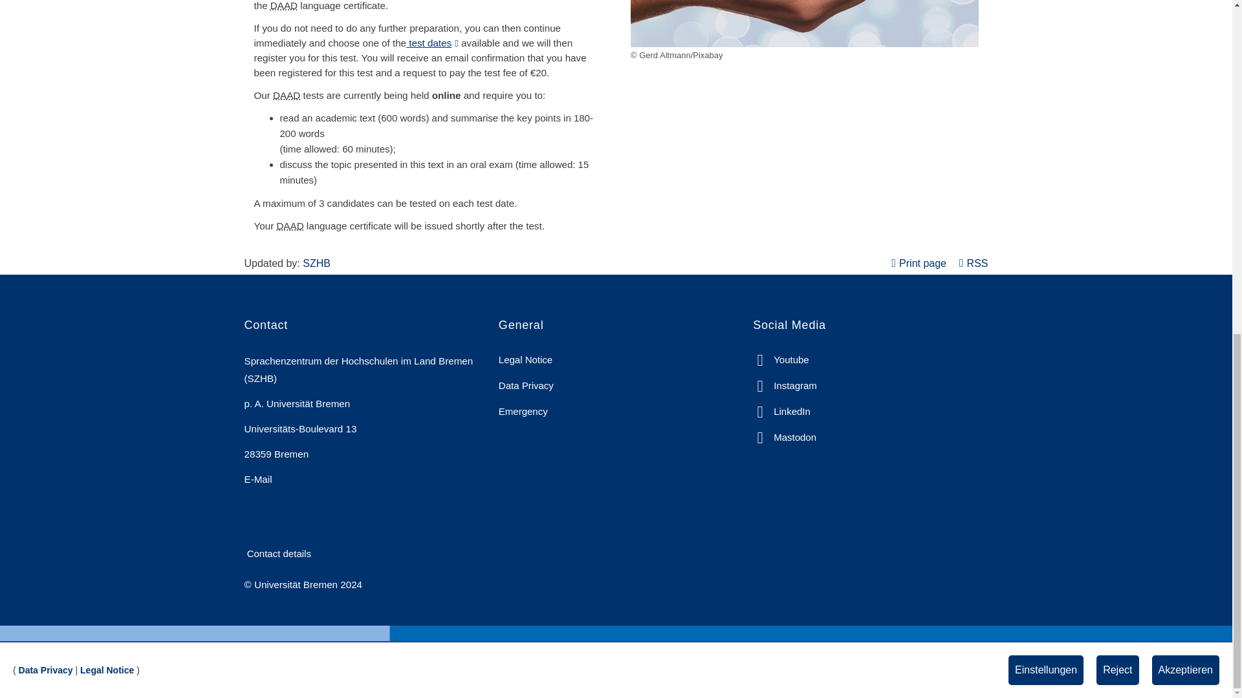  Describe the element at coordinates (432, 43) in the screenshot. I see `Opens external link in new window` at that location.